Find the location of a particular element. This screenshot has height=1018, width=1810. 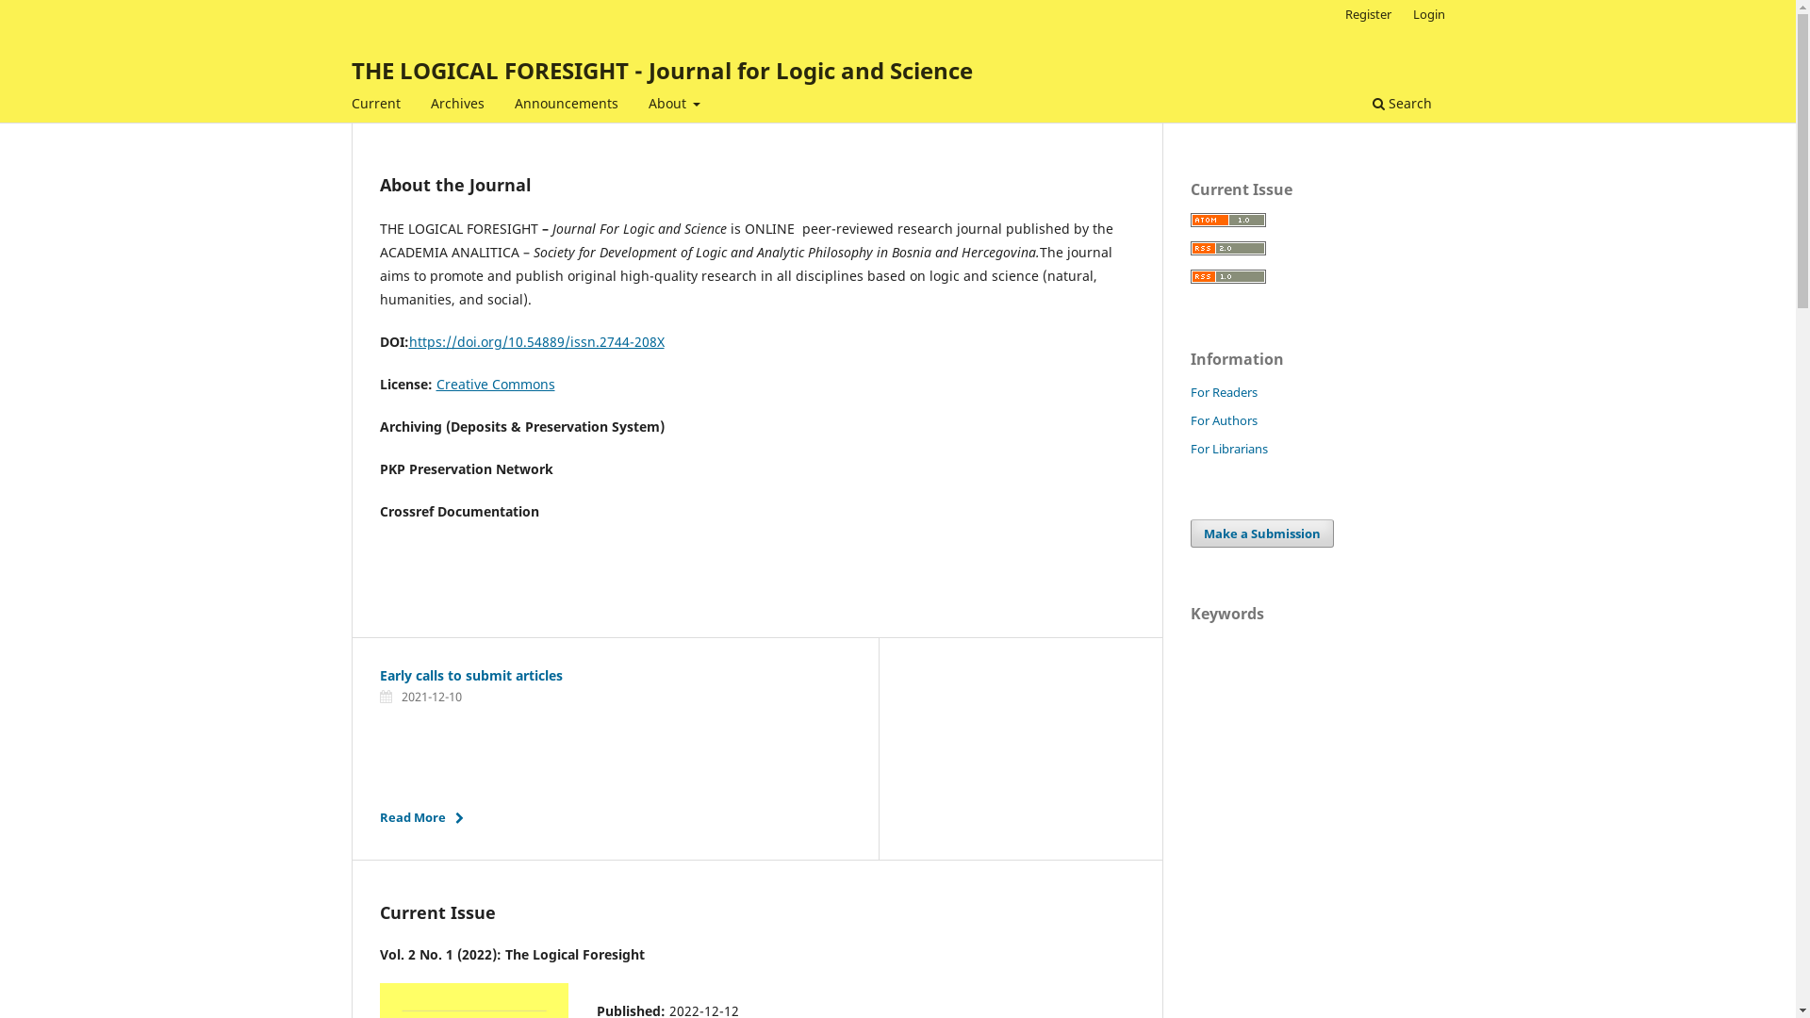

For Librarians is located at coordinates (1228, 449).